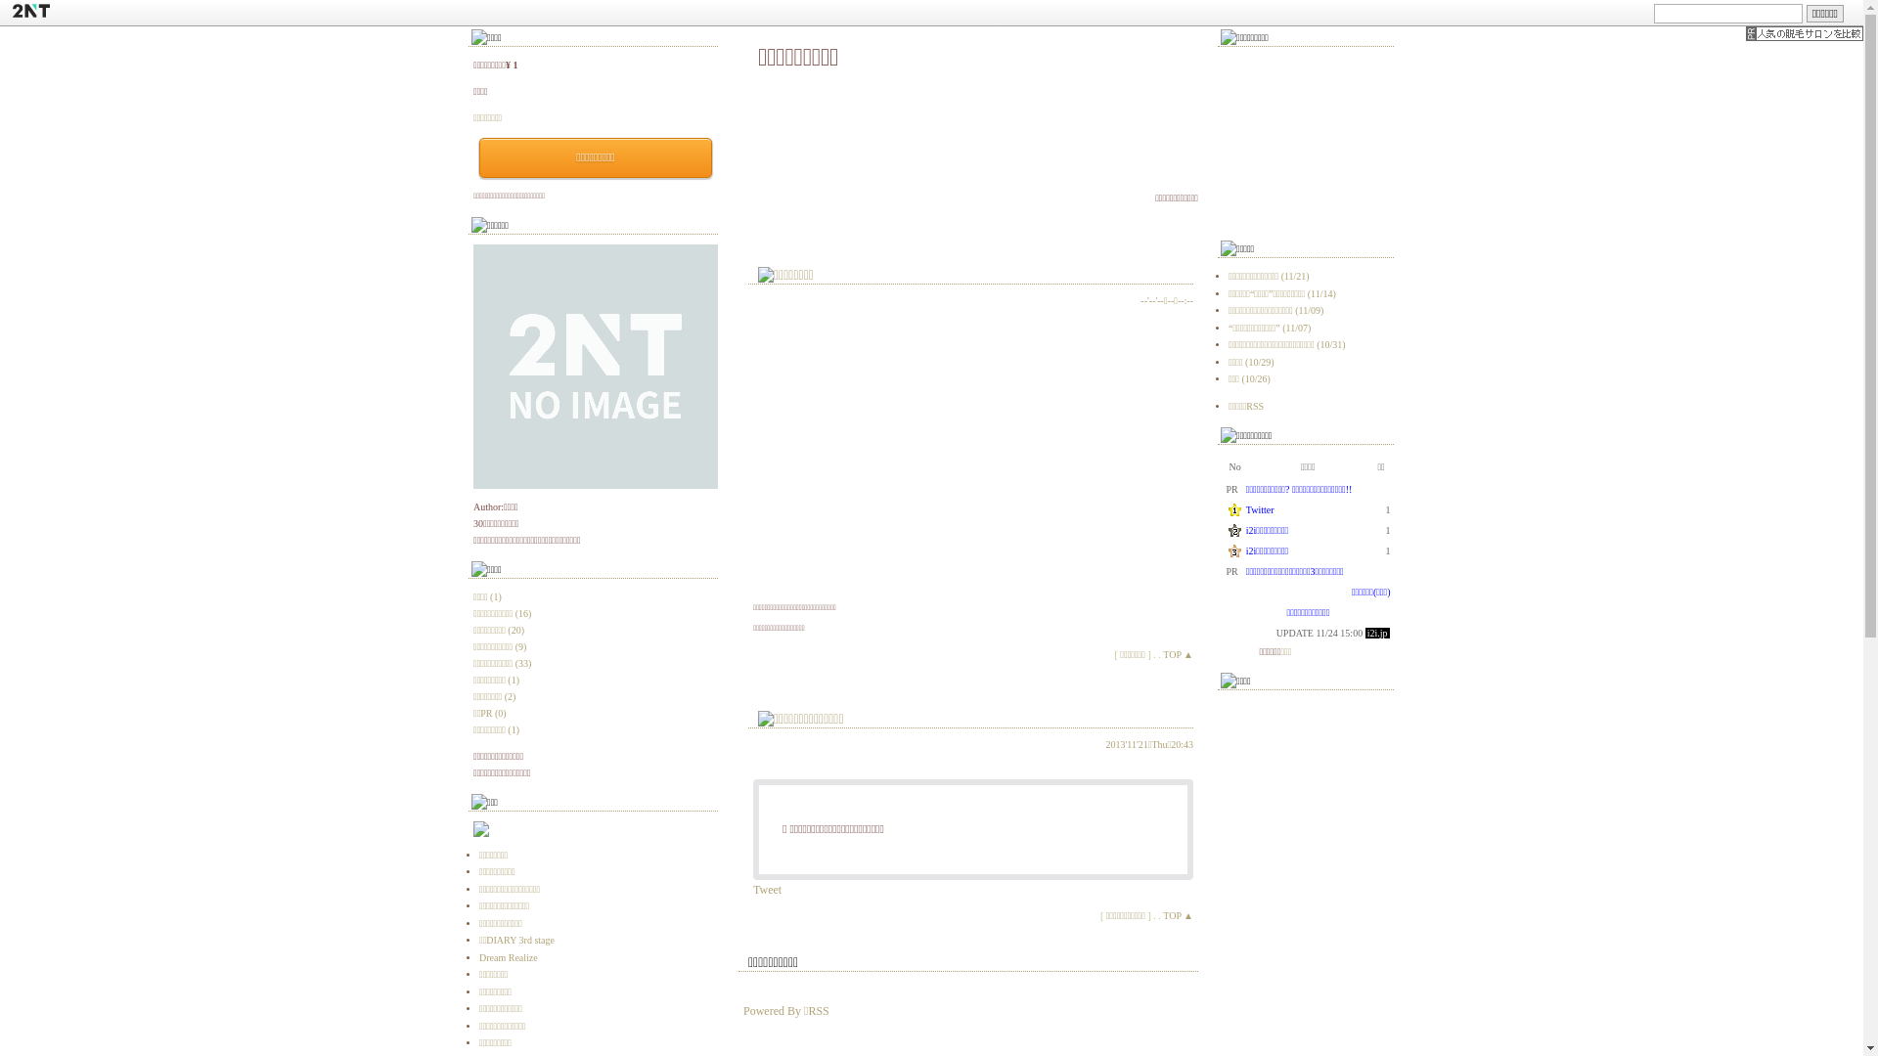 Image resolution: width=1878 pixels, height=1056 pixels. Describe the element at coordinates (1260, 510) in the screenshot. I see `Twitter` at that location.